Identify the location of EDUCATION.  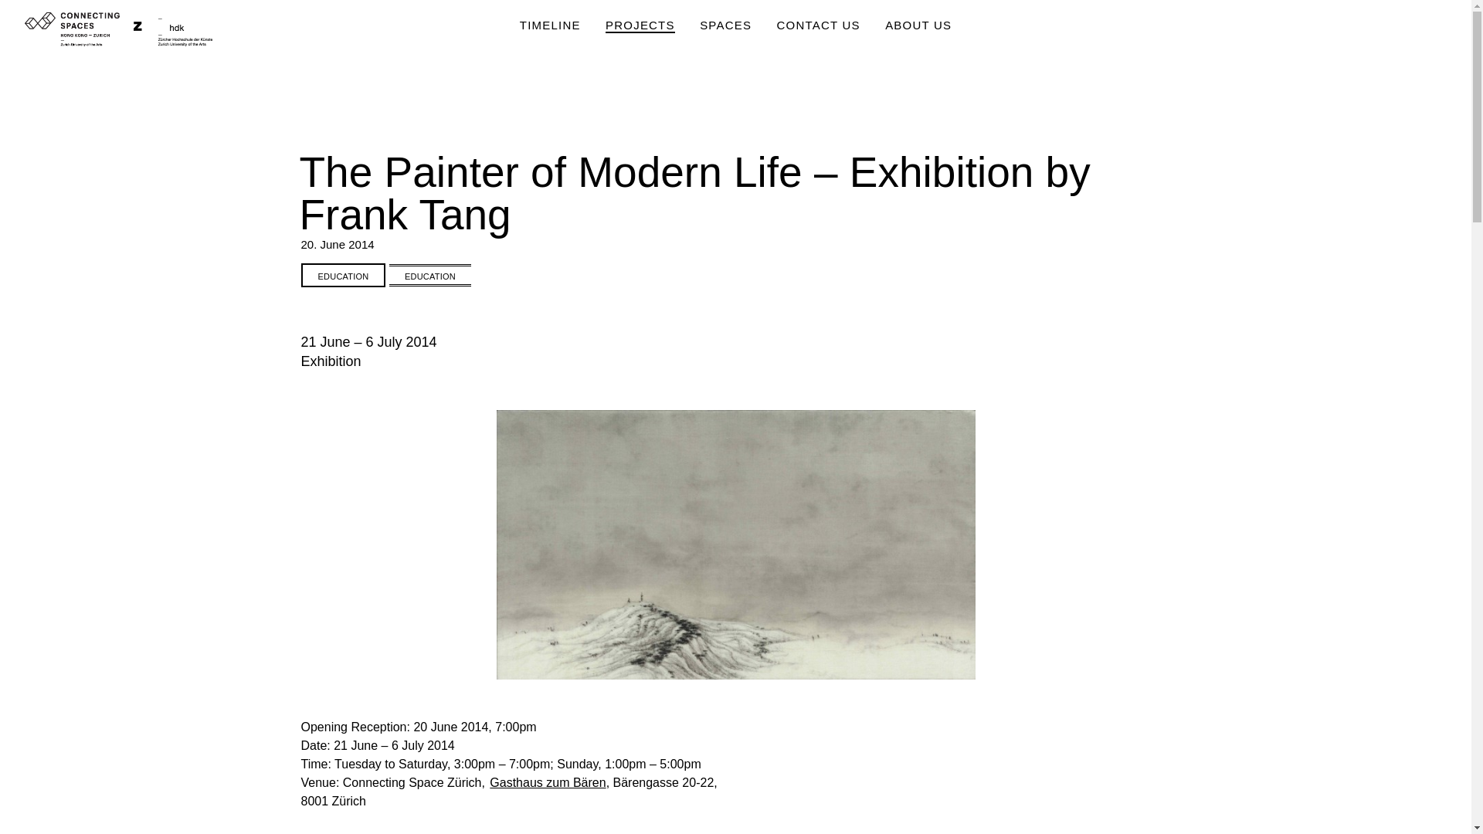
(429, 275).